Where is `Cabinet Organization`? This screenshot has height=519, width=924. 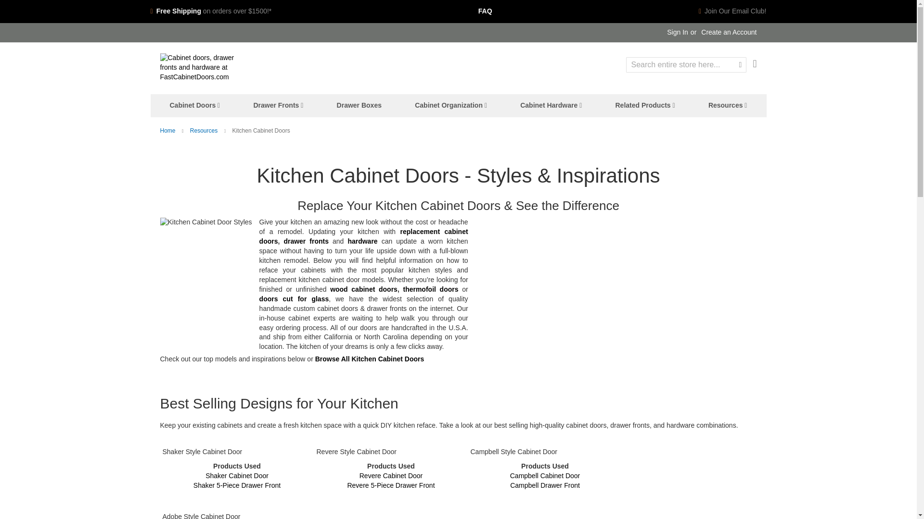
Cabinet Organization is located at coordinates (450, 106).